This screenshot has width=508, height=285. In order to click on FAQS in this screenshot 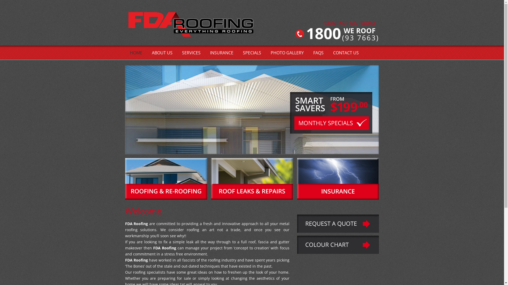, I will do `click(319, 53)`.